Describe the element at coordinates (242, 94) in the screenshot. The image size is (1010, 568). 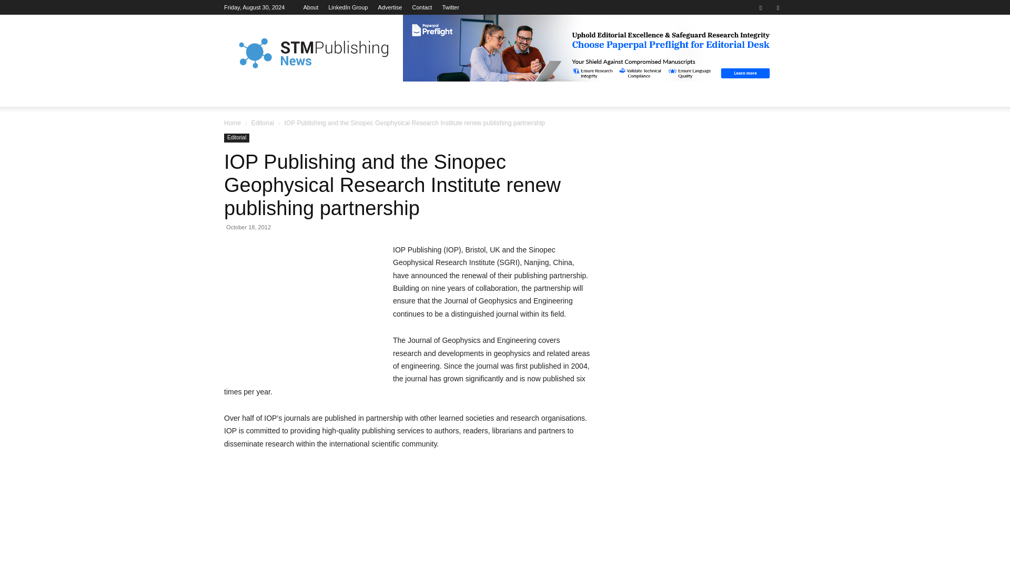
I see `HOME` at that location.